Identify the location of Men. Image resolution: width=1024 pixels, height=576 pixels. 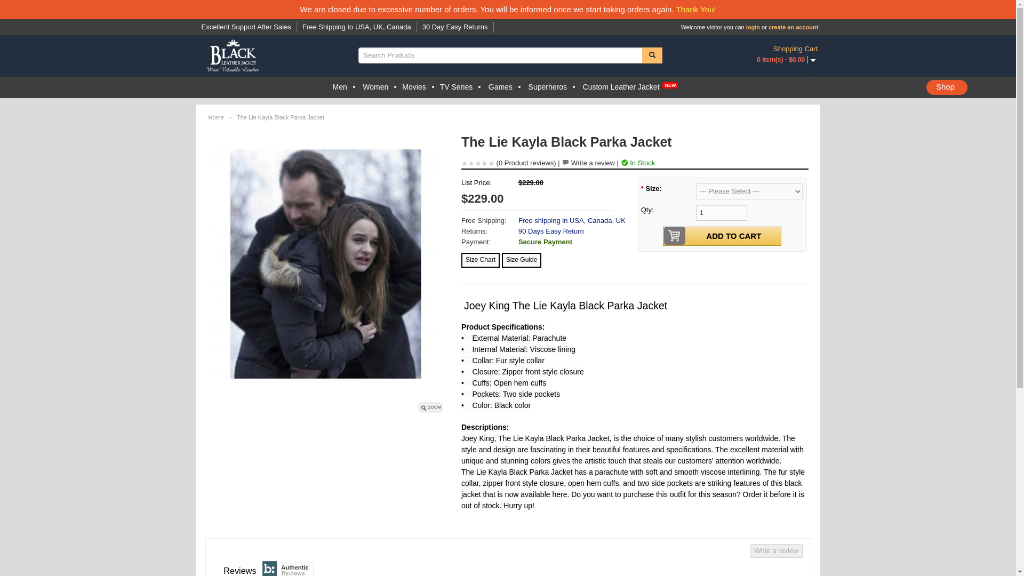
(340, 87).